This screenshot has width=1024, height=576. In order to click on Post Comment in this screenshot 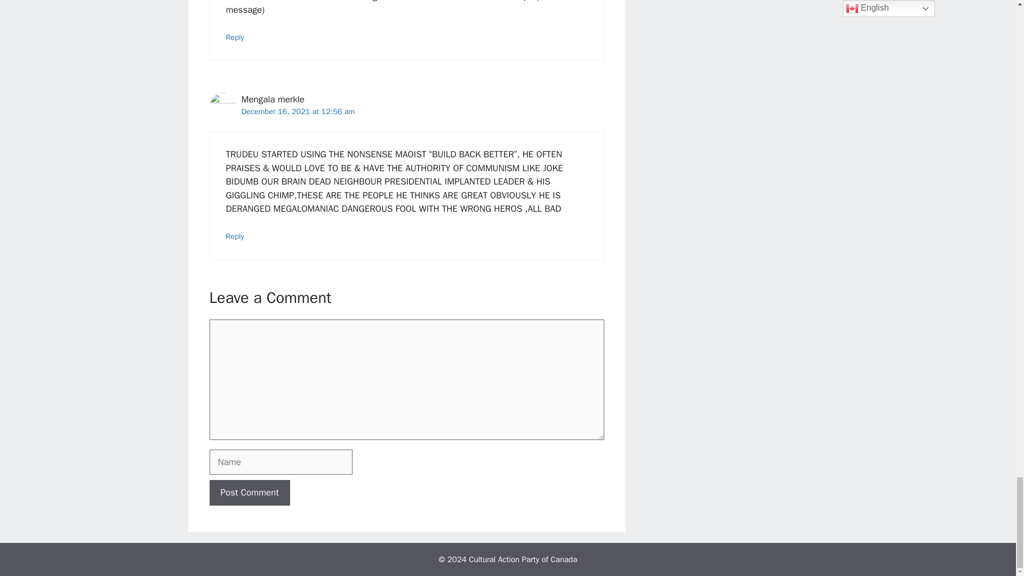, I will do `click(249, 493)`.